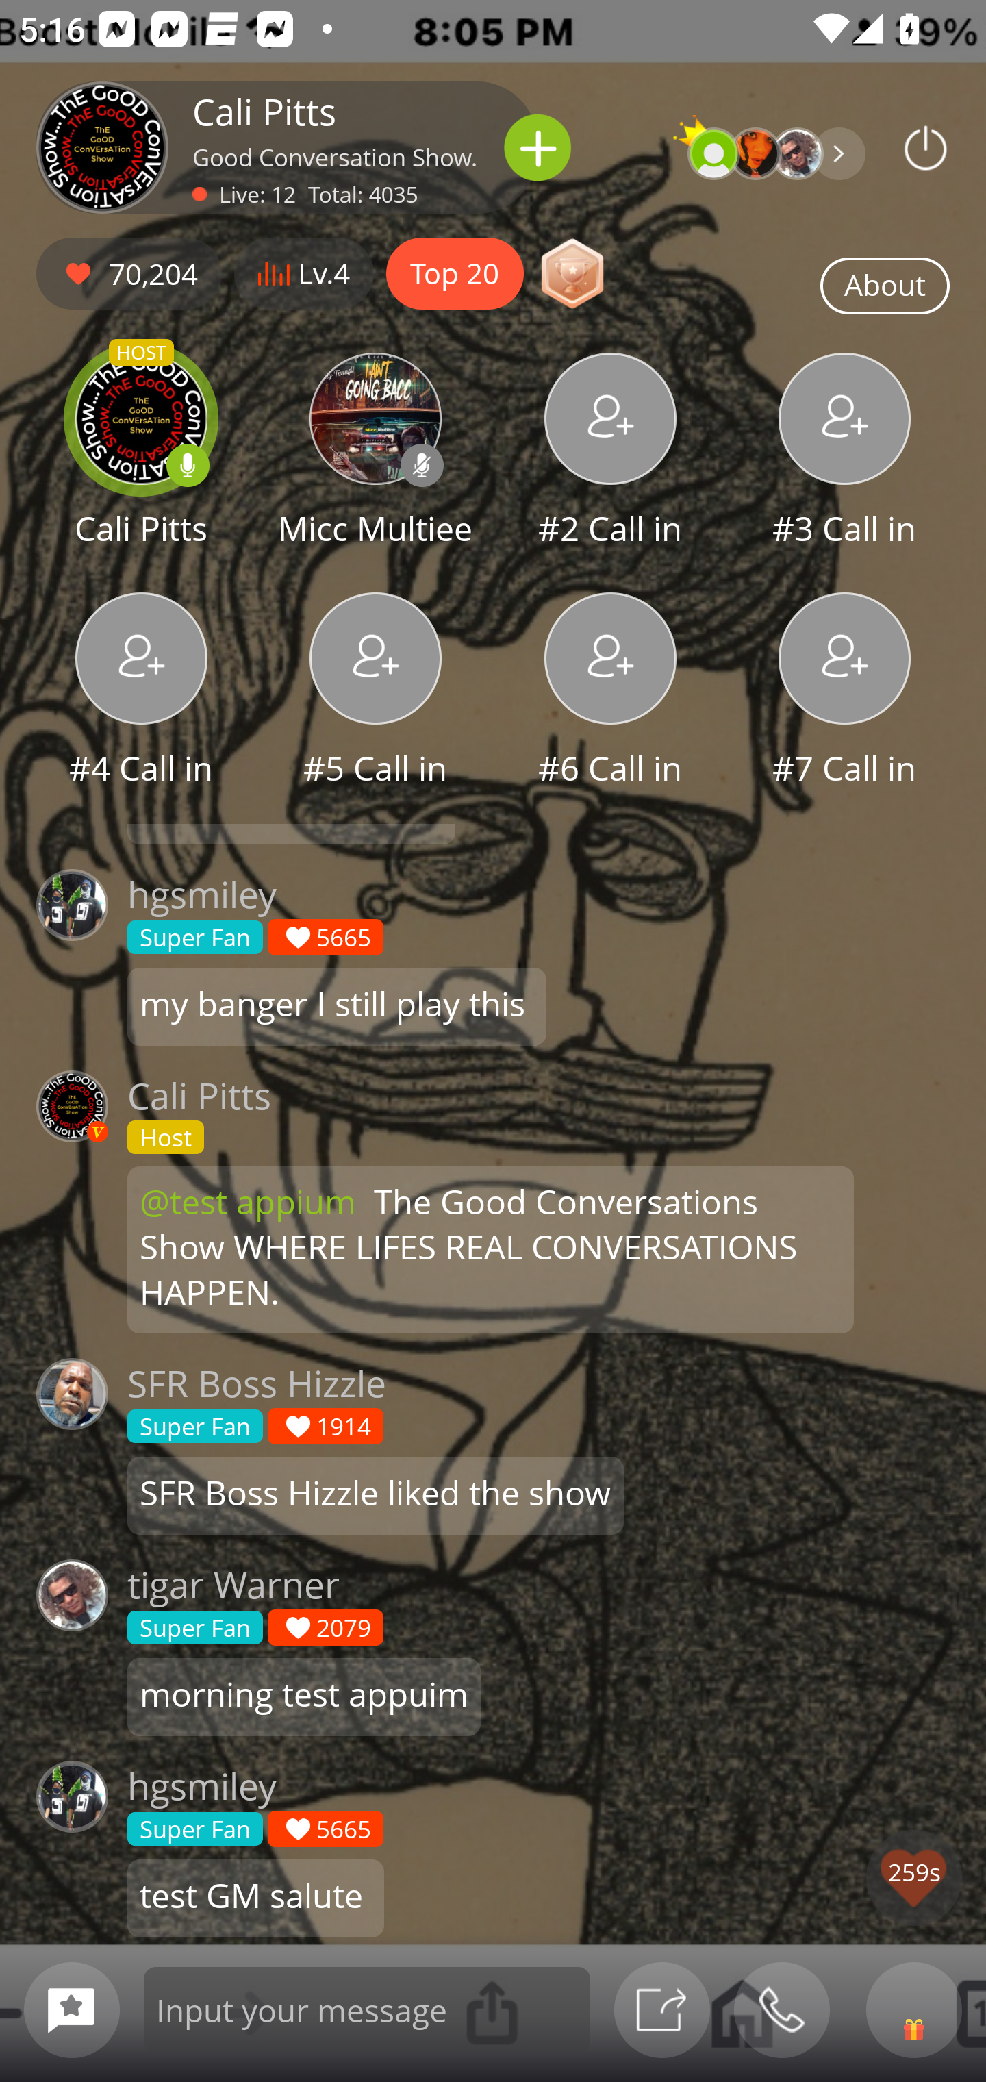  What do you see at coordinates (926, 147) in the screenshot?
I see `Podbean` at bounding box center [926, 147].